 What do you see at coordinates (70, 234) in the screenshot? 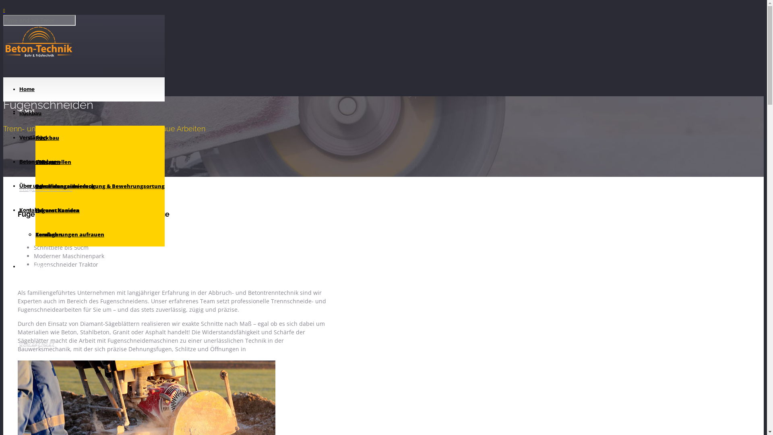
I see `Kernbohrungen aufrauen` at bounding box center [70, 234].